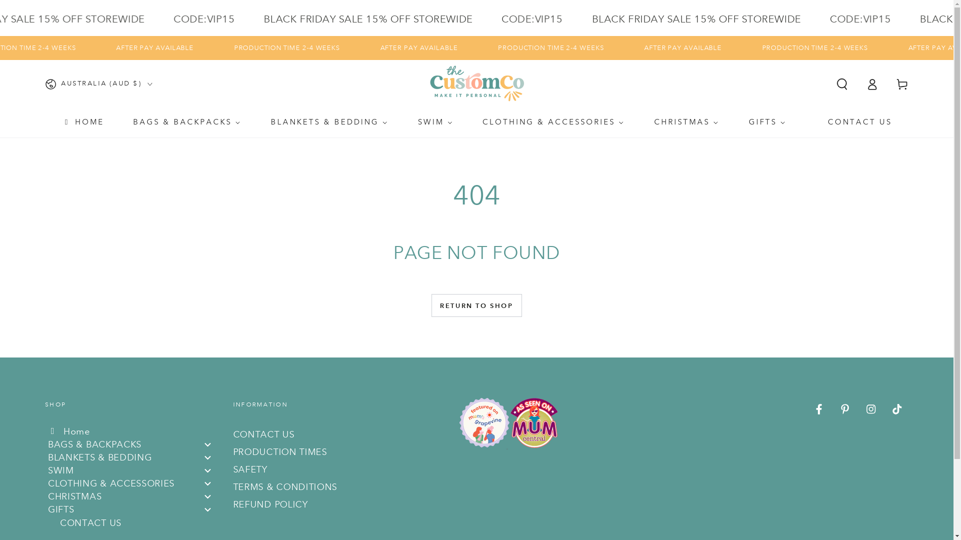 The height and width of the screenshot is (540, 961). I want to click on BLANKETS & BEDDING, so click(133, 457).